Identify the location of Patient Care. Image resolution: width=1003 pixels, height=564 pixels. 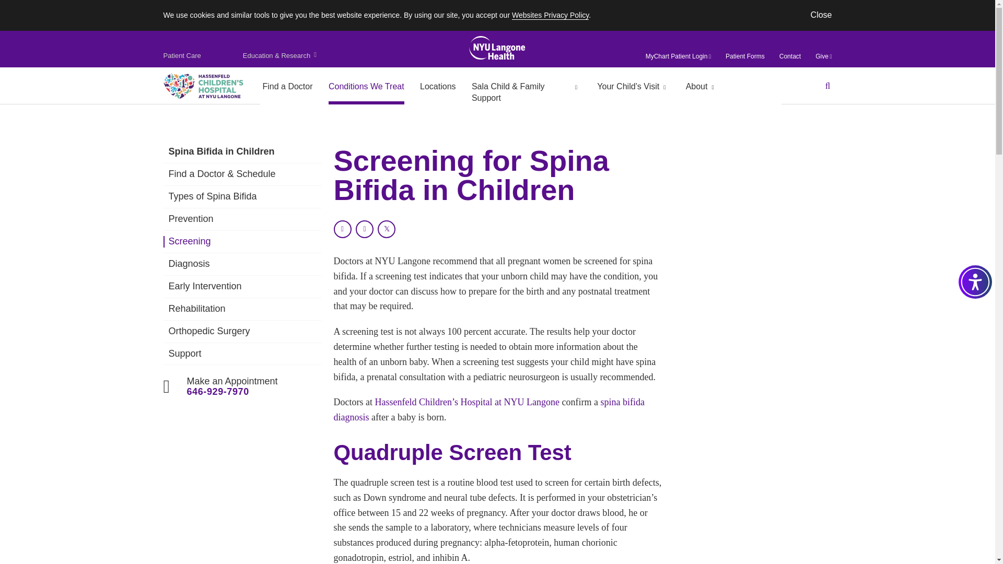
(182, 55).